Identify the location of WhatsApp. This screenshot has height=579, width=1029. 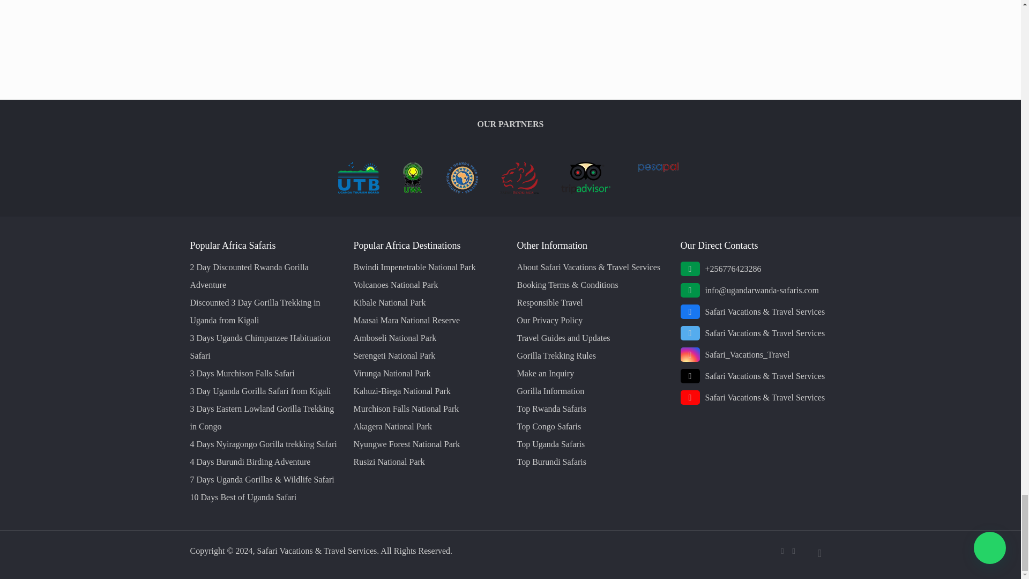
(781, 551).